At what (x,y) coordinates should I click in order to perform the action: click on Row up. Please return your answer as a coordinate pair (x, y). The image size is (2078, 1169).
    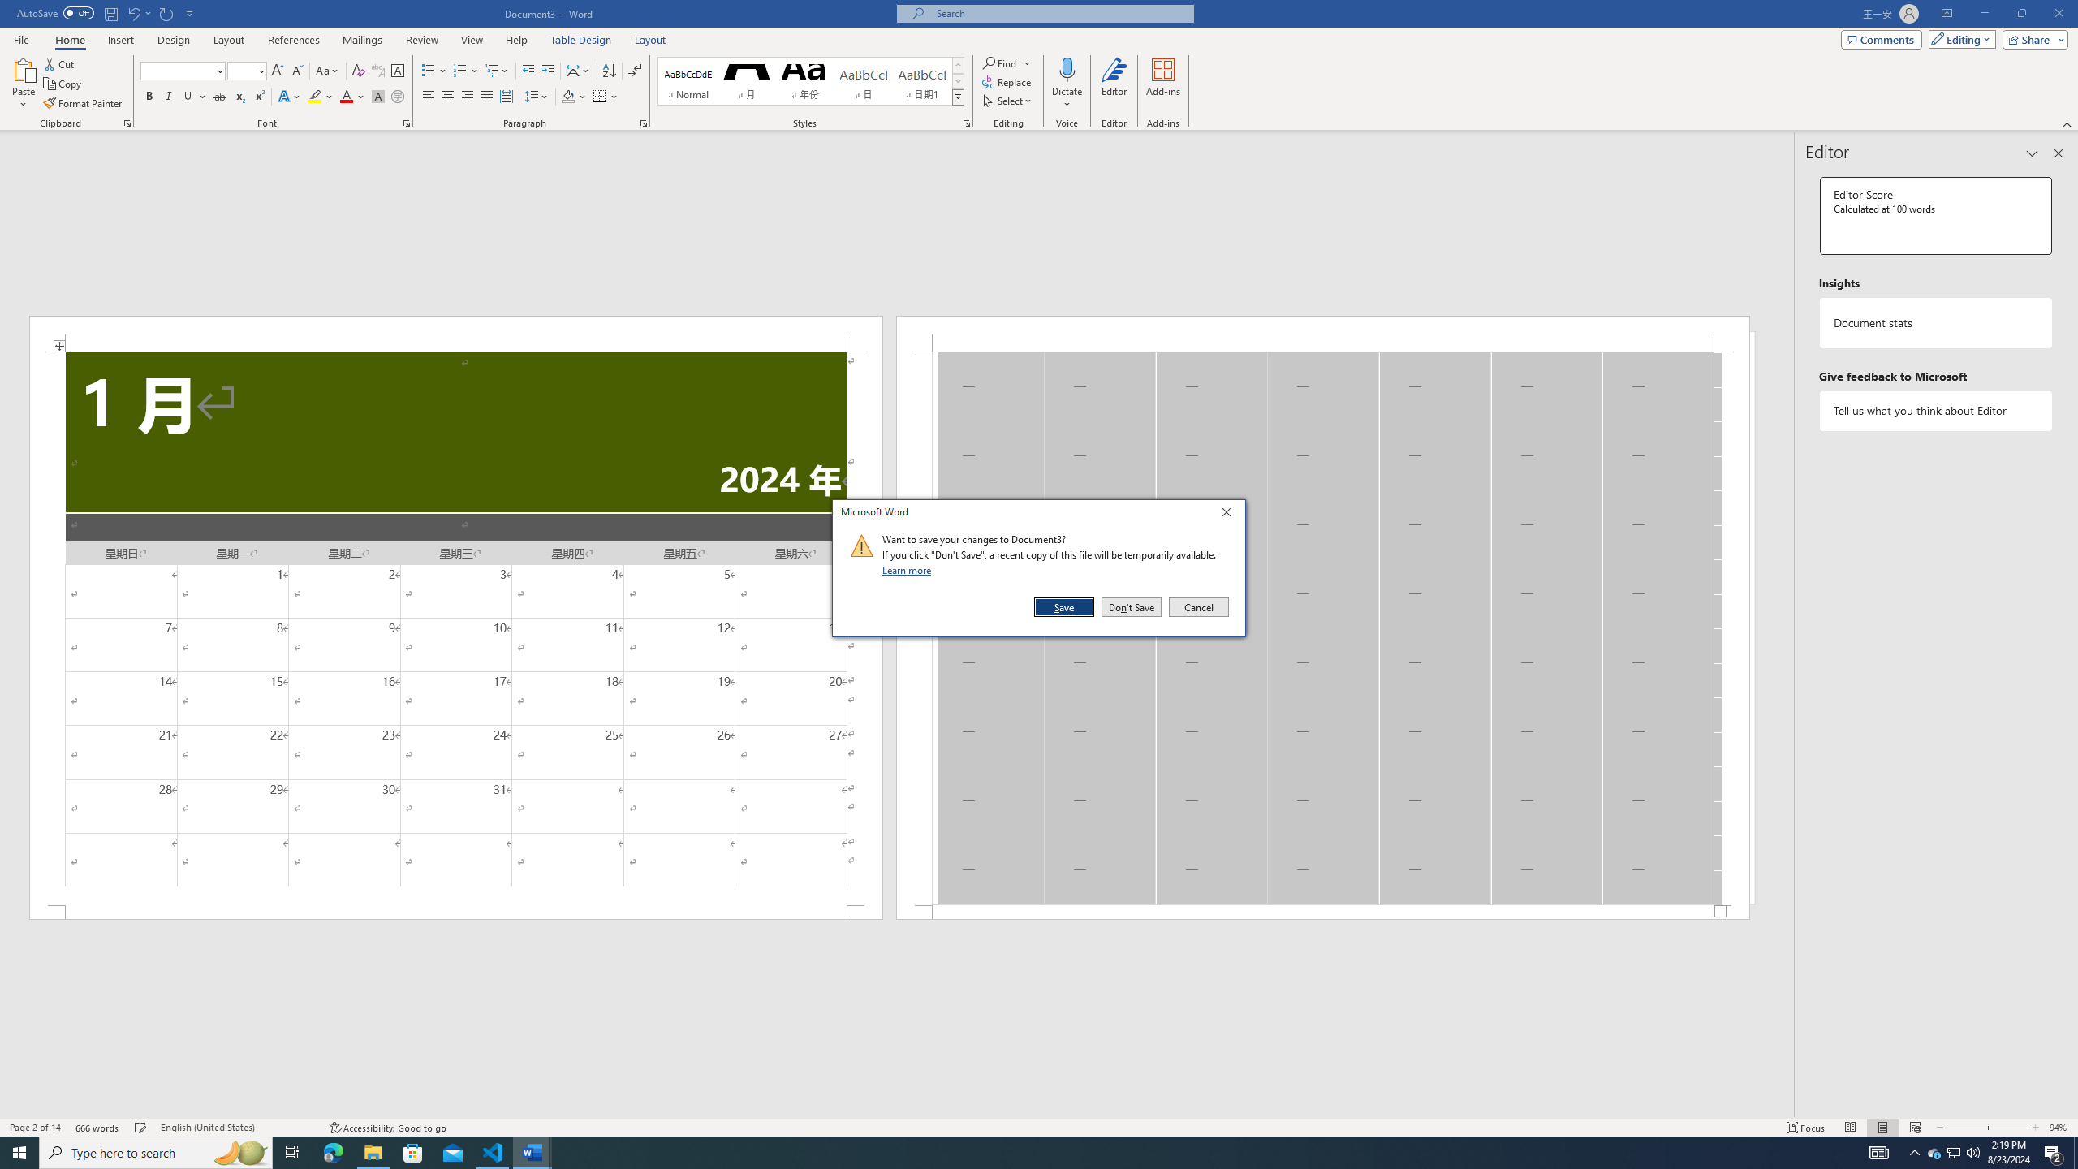
    Looking at the image, I should click on (958, 65).